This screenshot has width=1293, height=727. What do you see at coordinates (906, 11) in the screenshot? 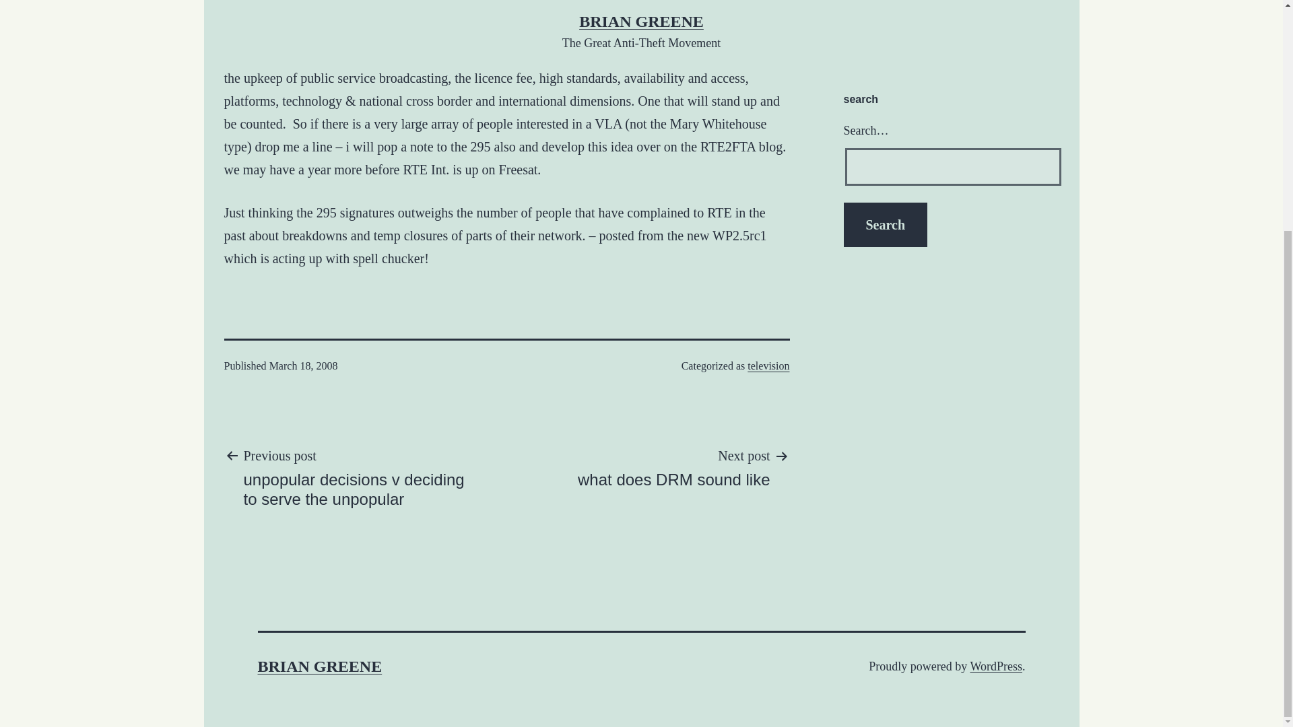
I see `money laundering` at bounding box center [906, 11].